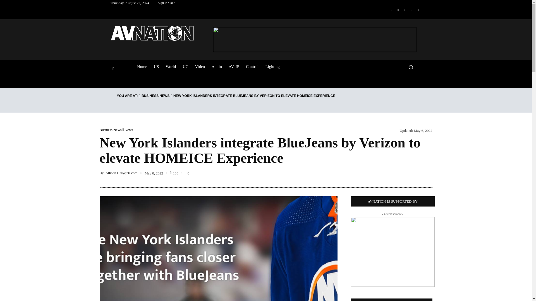 Image resolution: width=536 pixels, height=301 pixels. What do you see at coordinates (200, 67) in the screenshot?
I see `Video` at bounding box center [200, 67].